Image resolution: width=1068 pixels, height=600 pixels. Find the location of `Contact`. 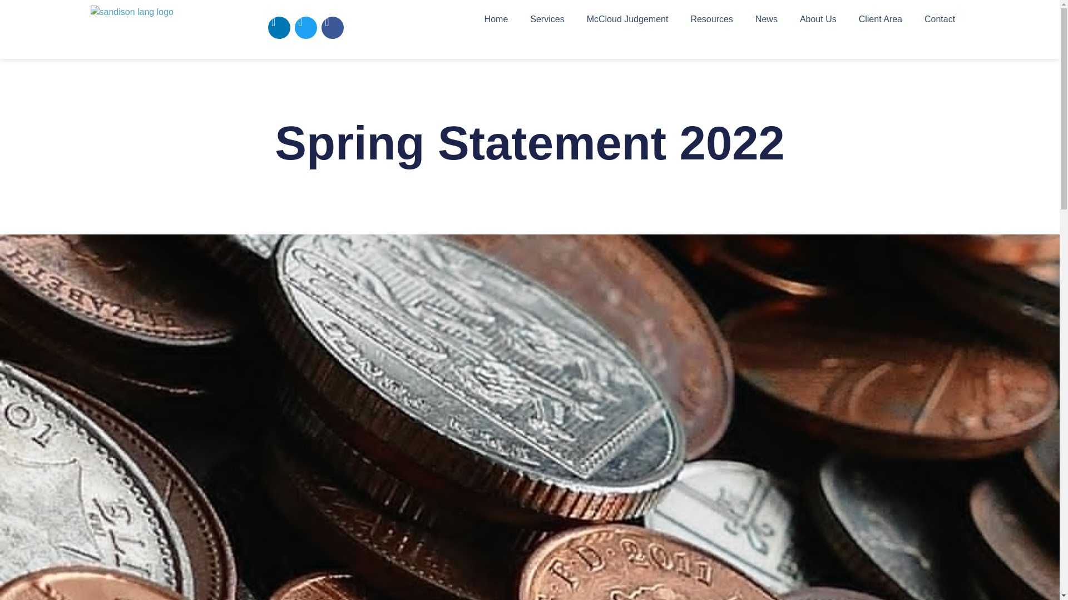

Contact is located at coordinates (940, 19).